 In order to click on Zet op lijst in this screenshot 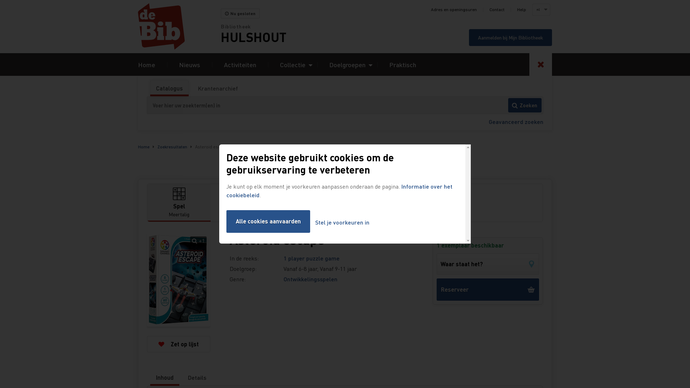, I will do `click(179, 344)`.